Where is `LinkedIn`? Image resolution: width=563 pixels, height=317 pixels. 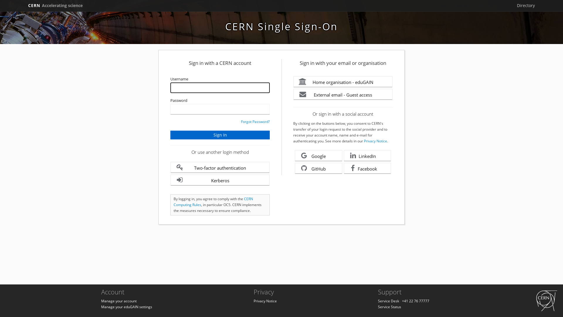
LinkedIn is located at coordinates (368, 156).